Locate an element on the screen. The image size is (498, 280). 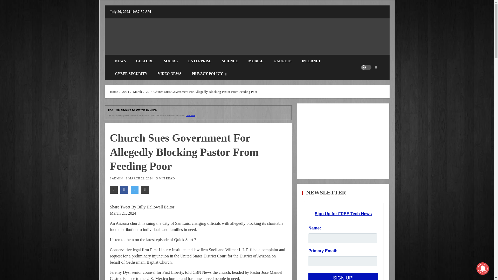
NEWS is located at coordinates (120, 61).